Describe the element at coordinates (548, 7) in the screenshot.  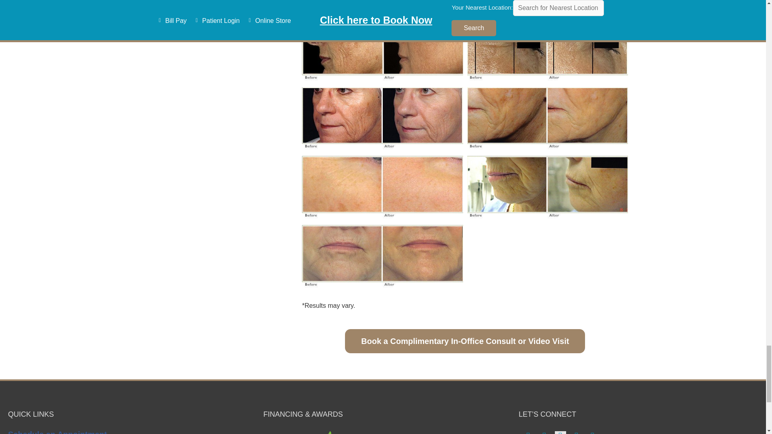
I see `wrinkles aging3 1` at that location.